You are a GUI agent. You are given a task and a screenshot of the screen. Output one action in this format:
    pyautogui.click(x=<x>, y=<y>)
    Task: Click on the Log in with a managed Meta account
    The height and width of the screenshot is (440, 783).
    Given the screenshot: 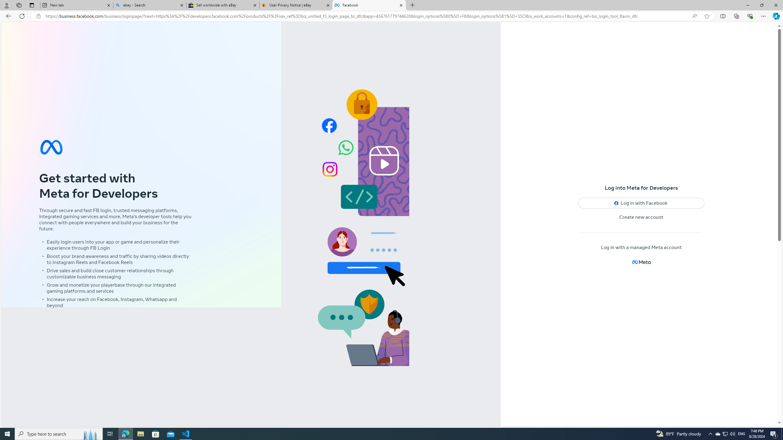 What is the action you would take?
    pyautogui.click(x=641, y=248)
    